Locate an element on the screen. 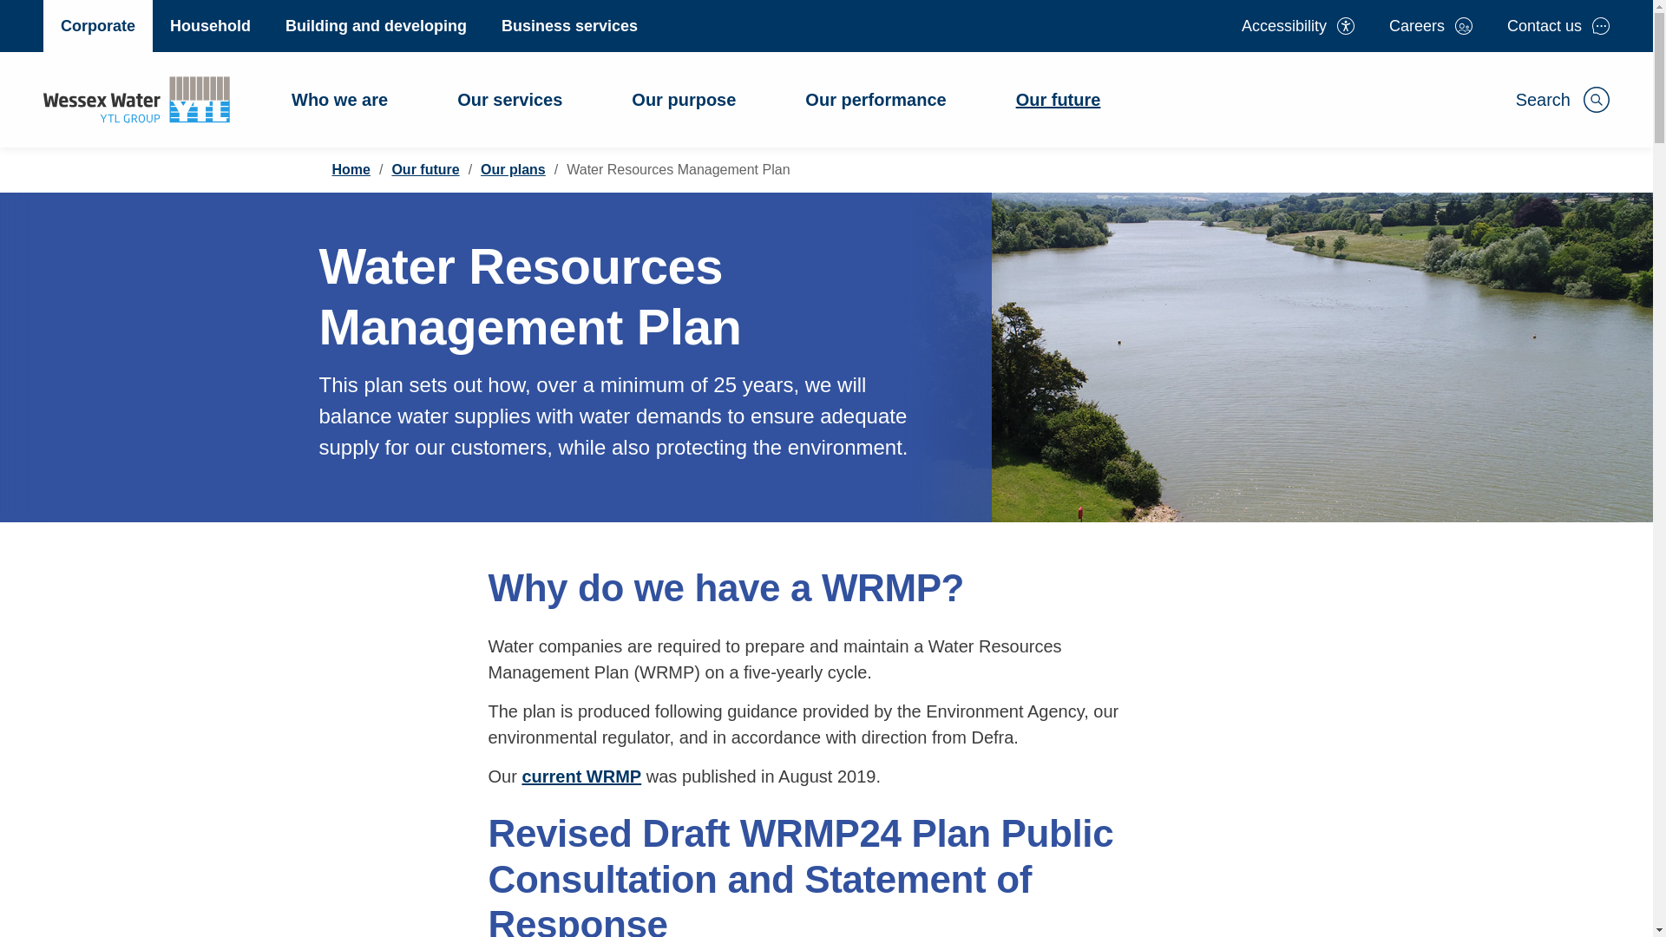 This screenshot has width=1666, height=937. Who we are is located at coordinates (339, 99).